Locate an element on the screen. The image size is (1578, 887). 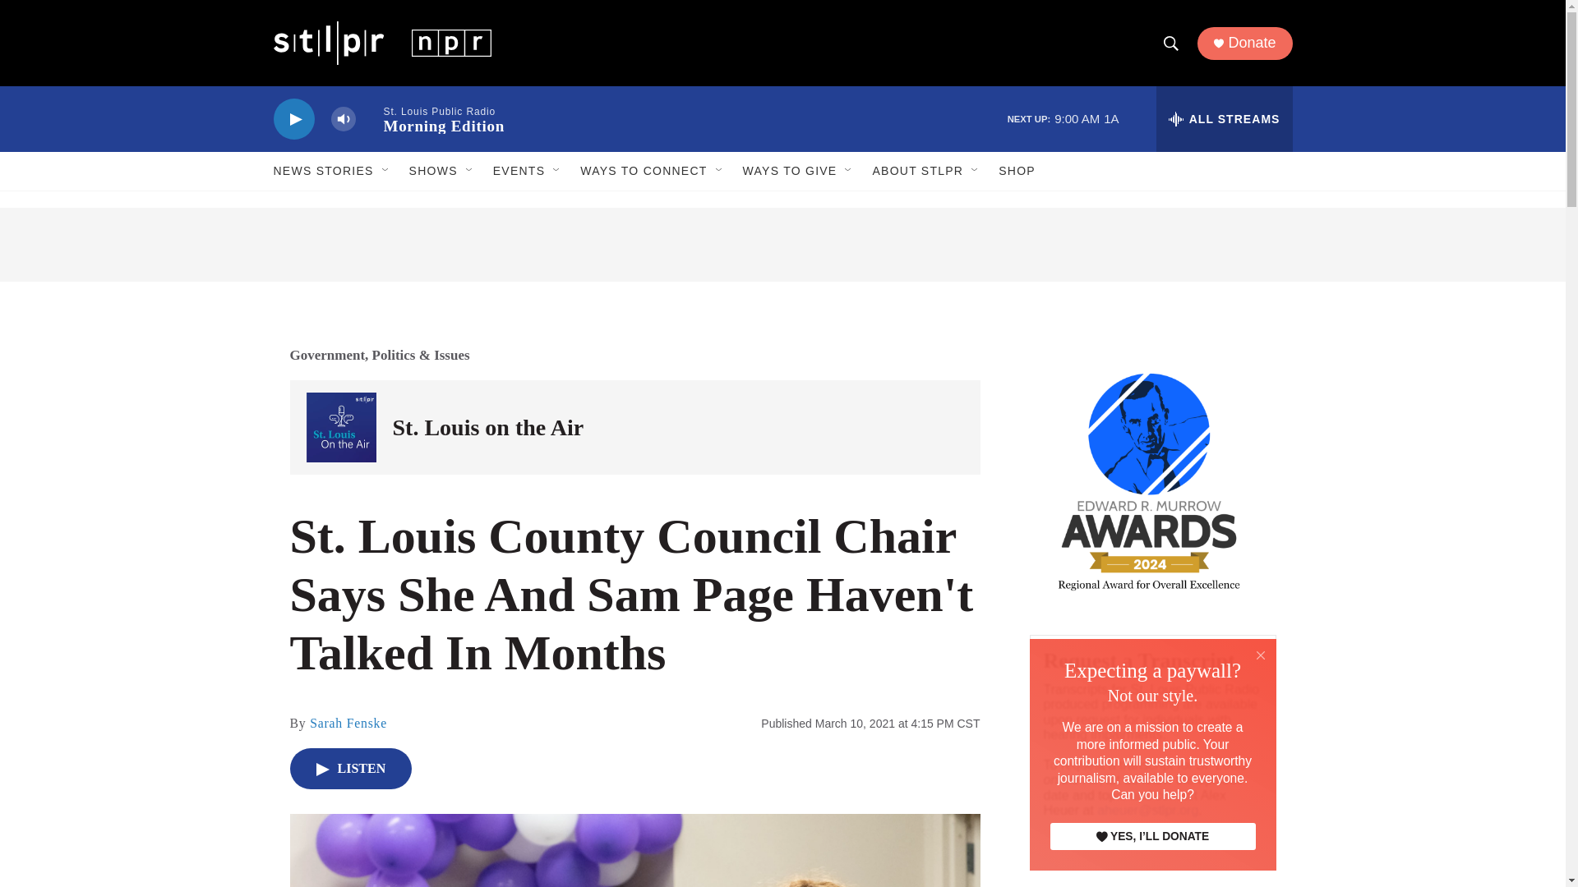
3rd party ad content is located at coordinates (1151, 882).